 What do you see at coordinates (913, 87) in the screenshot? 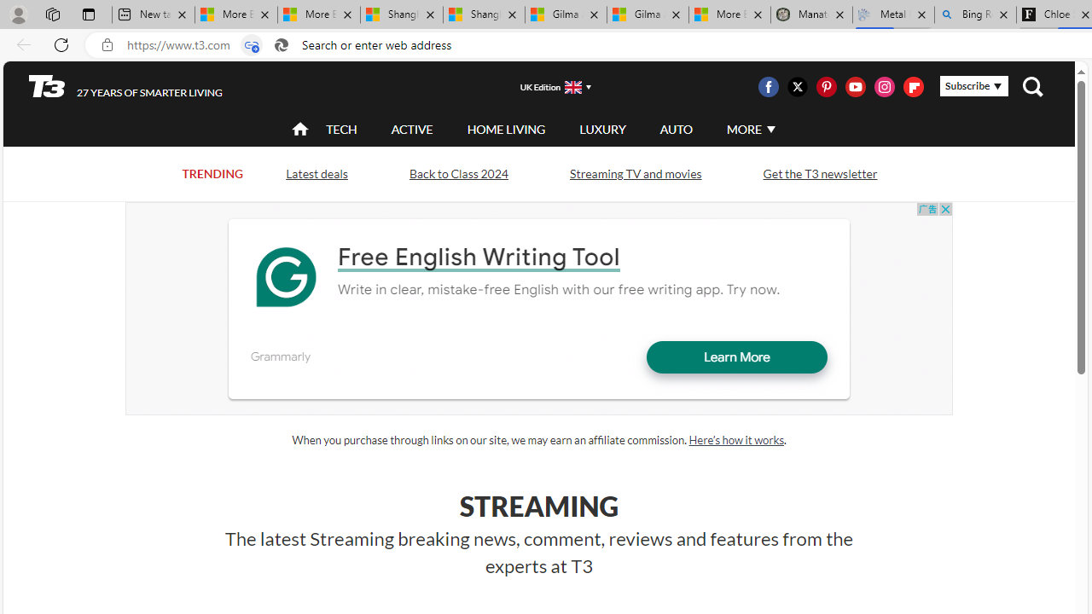
I see `Visit us on Flipboard` at bounding box center [913, 87].